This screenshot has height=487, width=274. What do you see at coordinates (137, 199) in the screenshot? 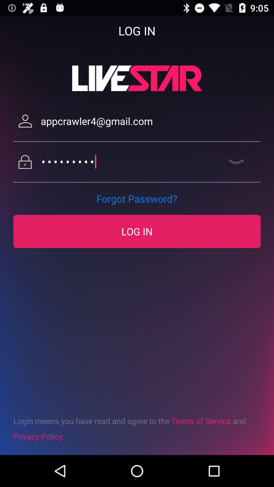
I see `flip to forgot password? item` at bounding box center [137, 199].